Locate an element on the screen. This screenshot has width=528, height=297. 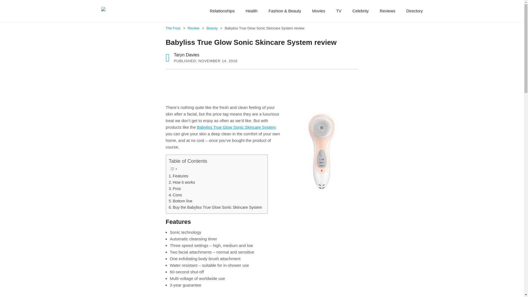
Go to the Beauty Category archives. is located at coordinates (212, 28).